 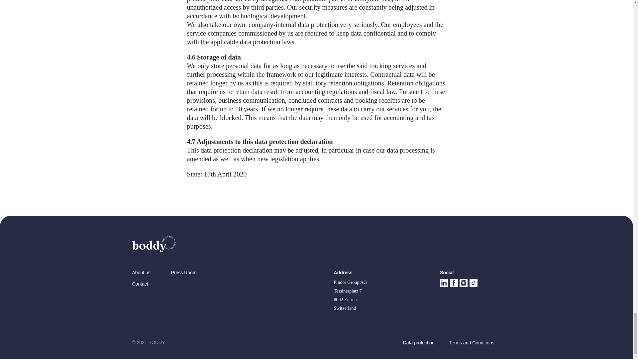 What do you see at coordinates (471, 342) in the screenshot?
I see `Terms and Conditions` at bounding box center [471, 342].